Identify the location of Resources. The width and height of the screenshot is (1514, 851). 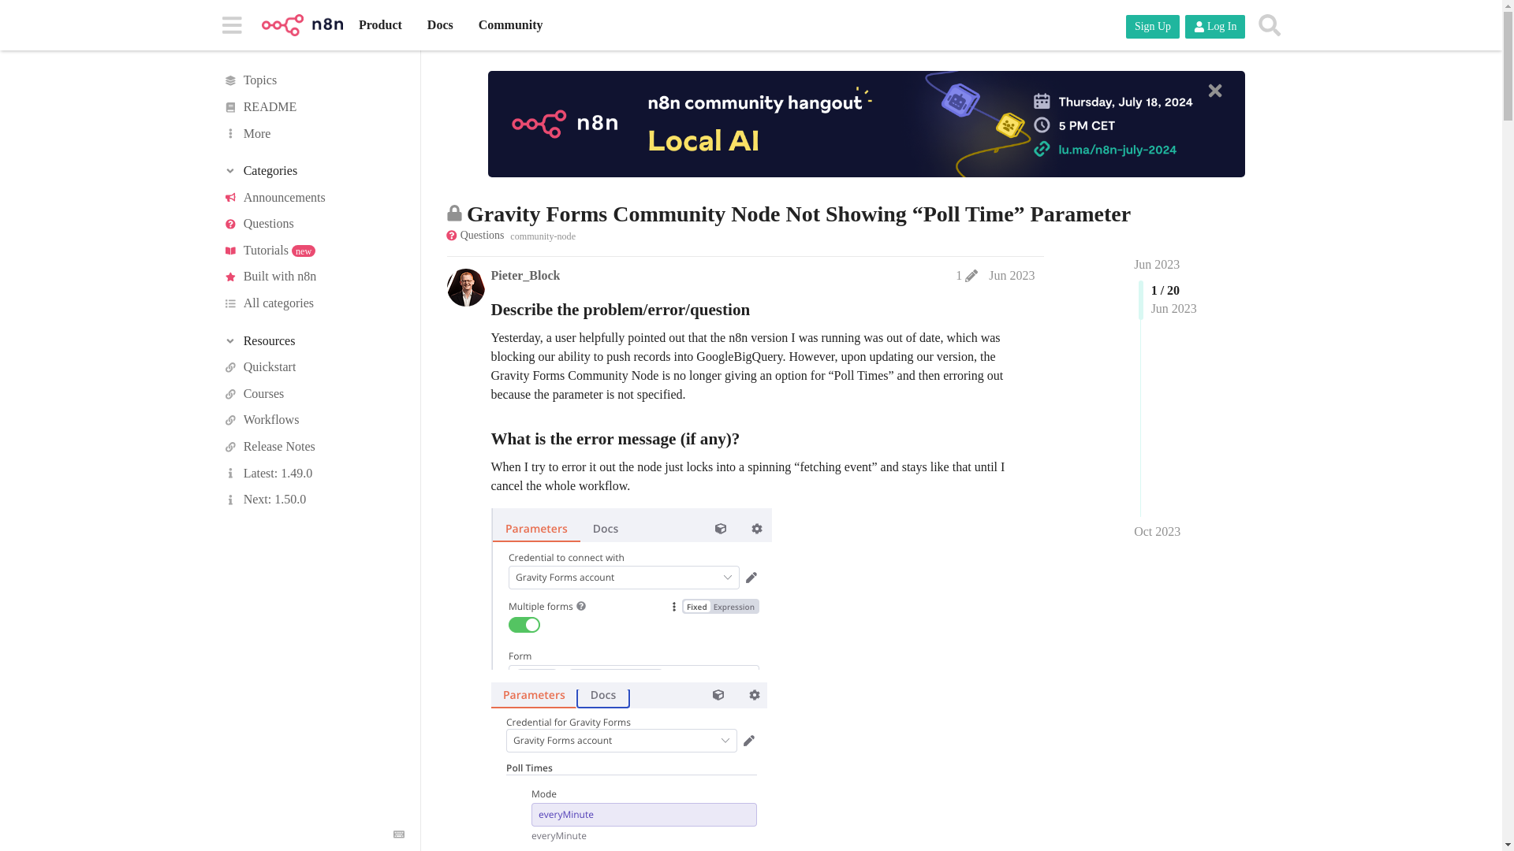
(313, 340).